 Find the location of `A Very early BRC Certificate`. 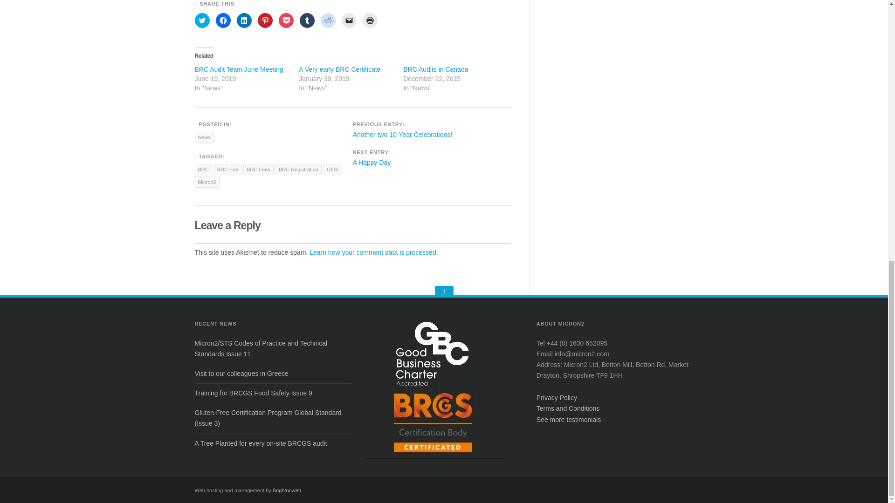

A Very early BRC Certificate is located at coordinates (339, 69).